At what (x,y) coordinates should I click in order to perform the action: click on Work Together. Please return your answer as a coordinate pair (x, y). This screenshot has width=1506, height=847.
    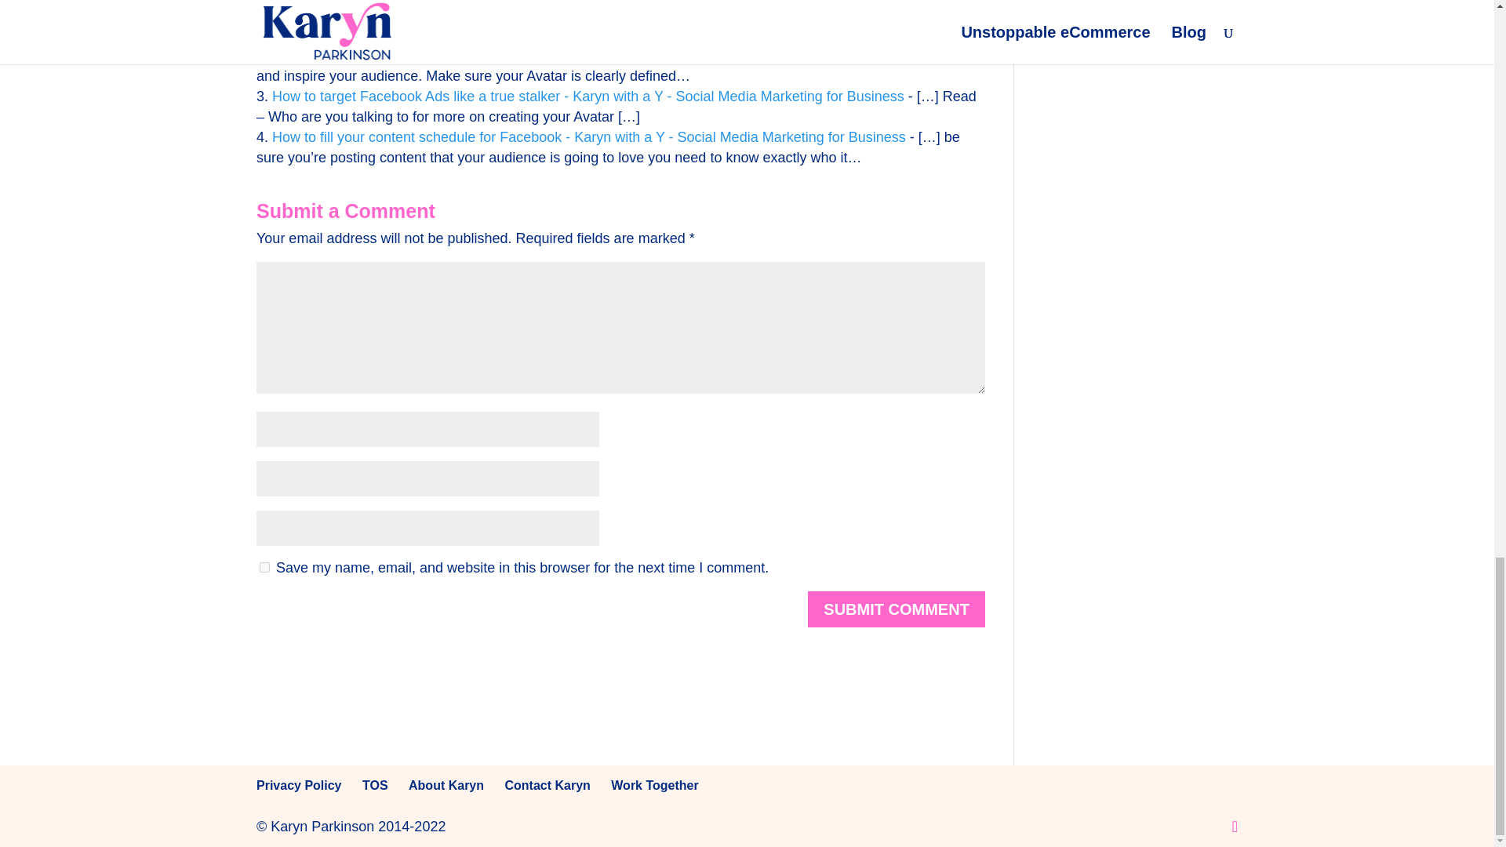
    Looking at the image, I should click on (654, 784).